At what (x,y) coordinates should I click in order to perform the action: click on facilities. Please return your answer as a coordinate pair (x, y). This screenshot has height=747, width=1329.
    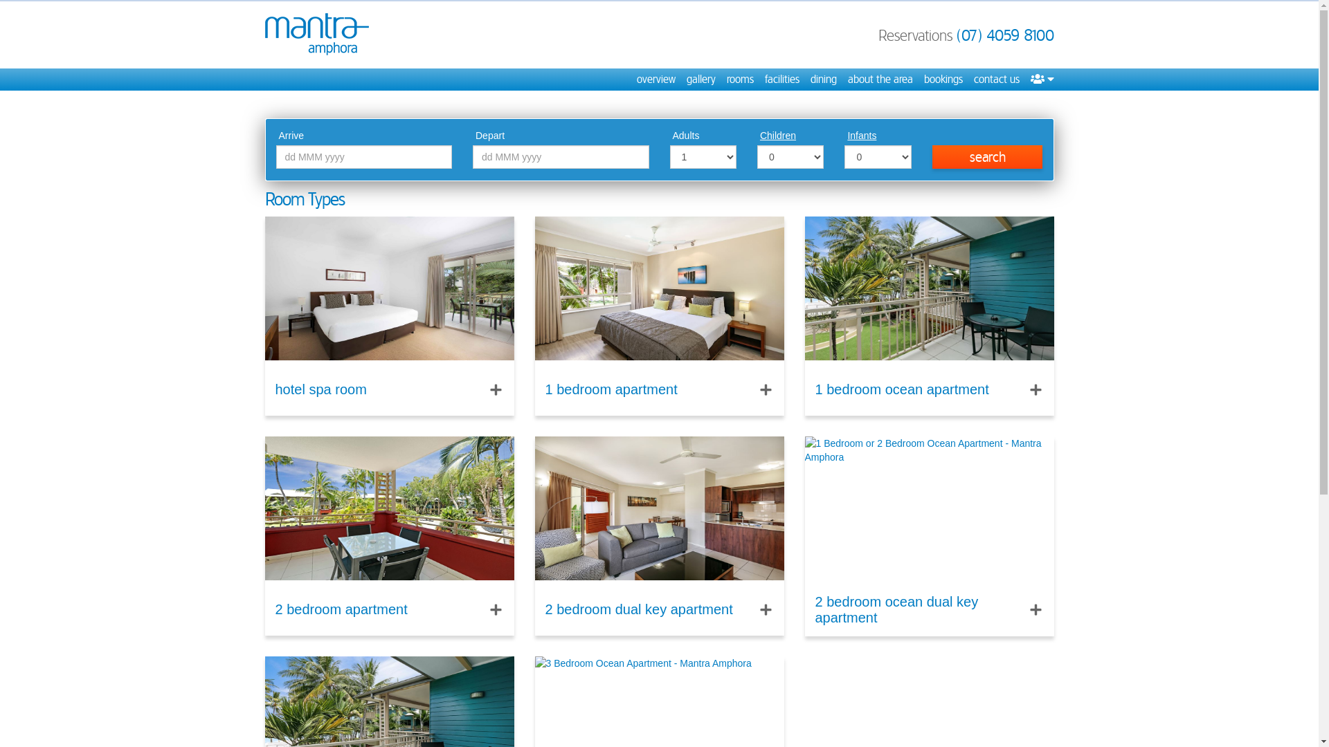
    Looking at the image, I should click on (781, 80).